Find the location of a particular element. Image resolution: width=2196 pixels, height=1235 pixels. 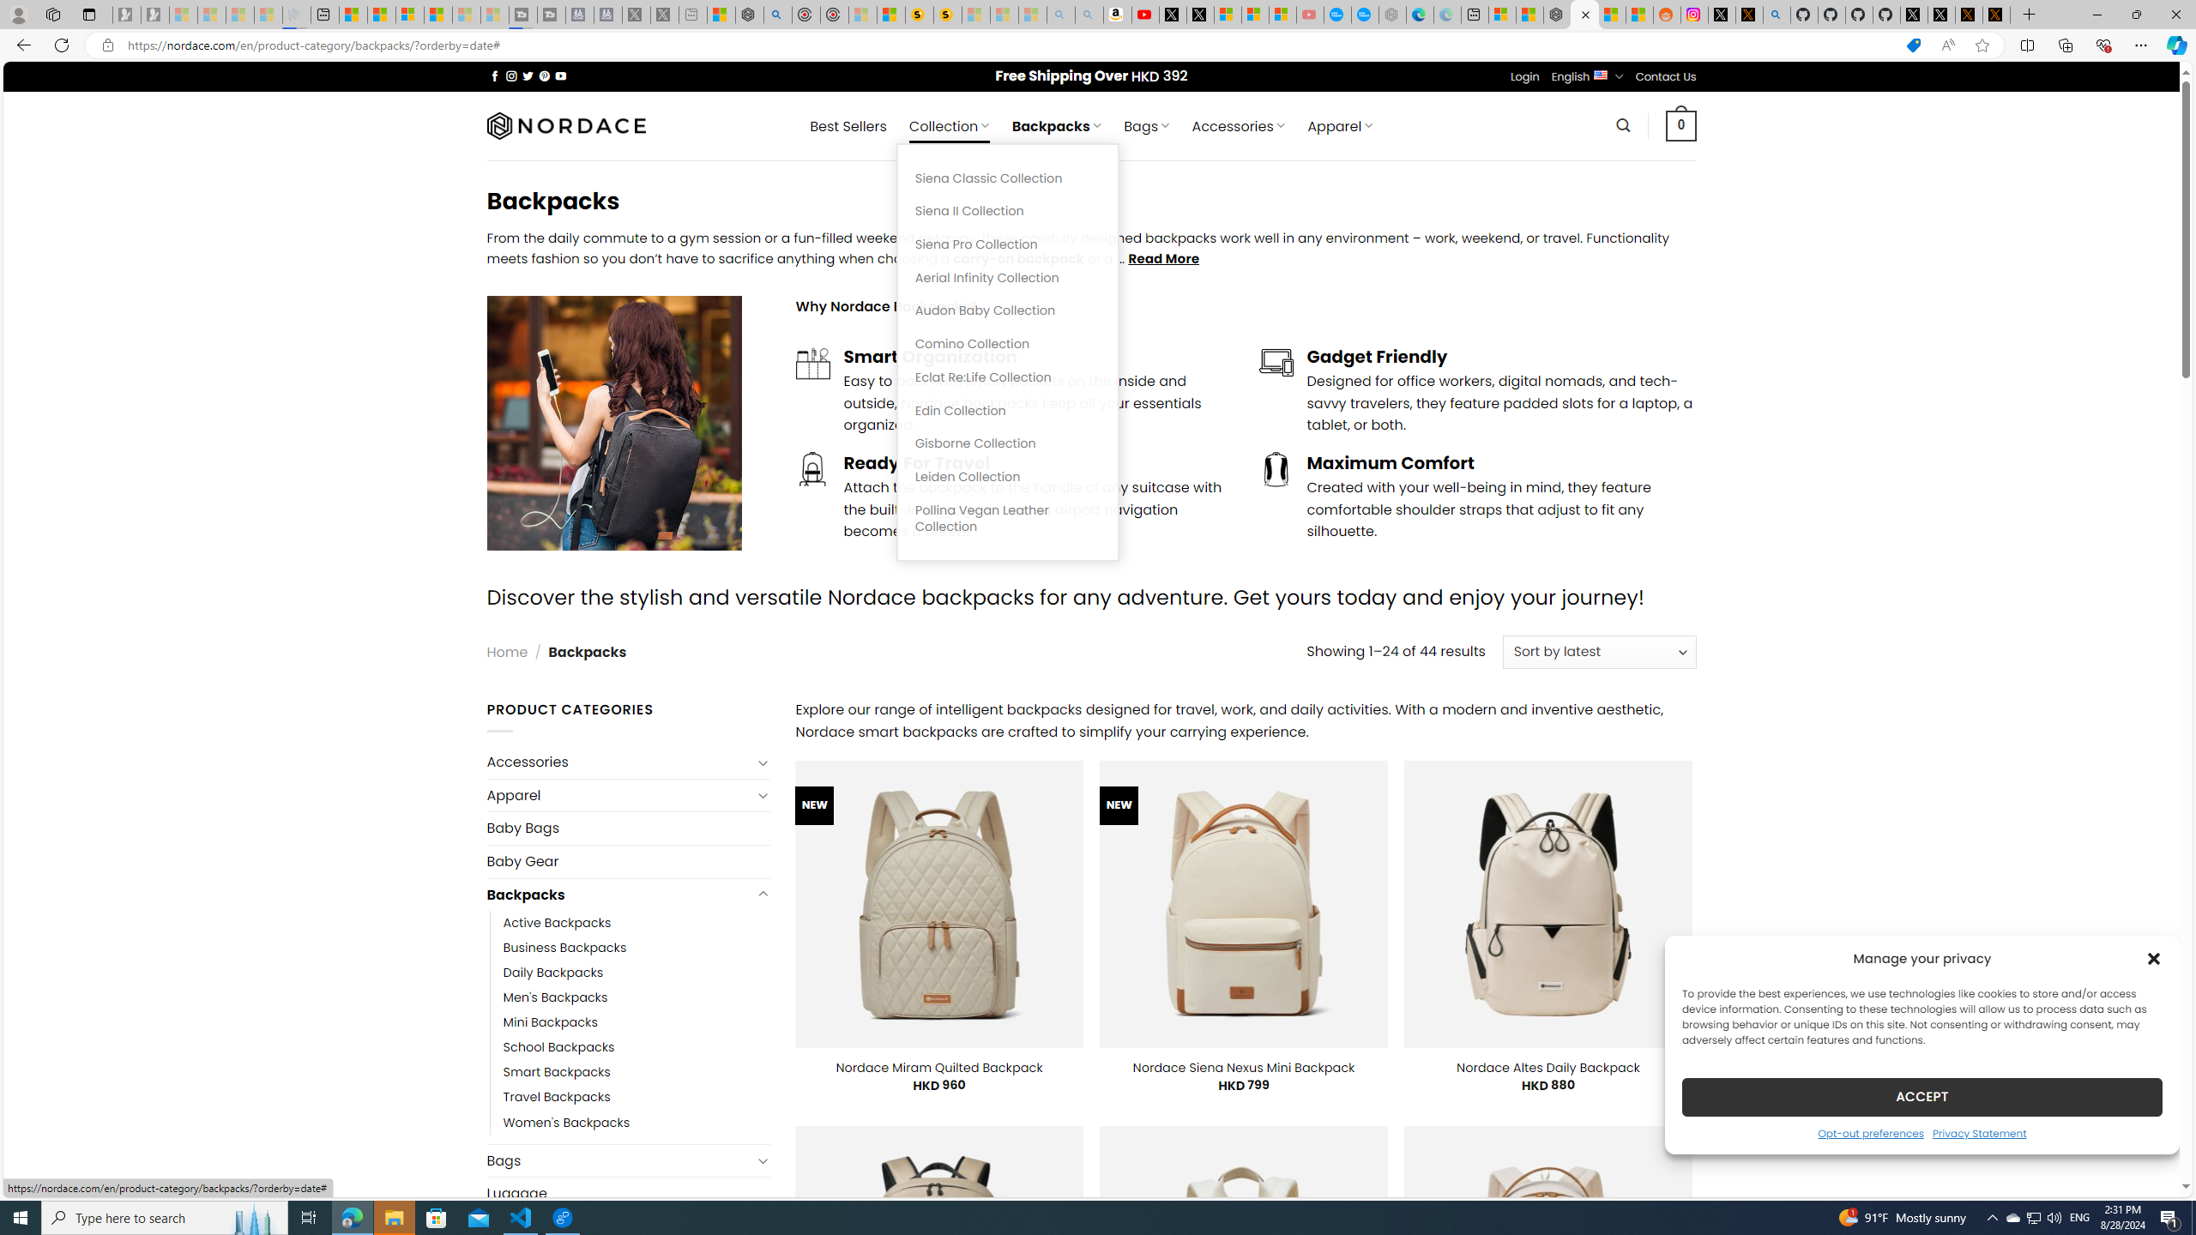

Leiden Collection is located at coordinates (1008, 477).